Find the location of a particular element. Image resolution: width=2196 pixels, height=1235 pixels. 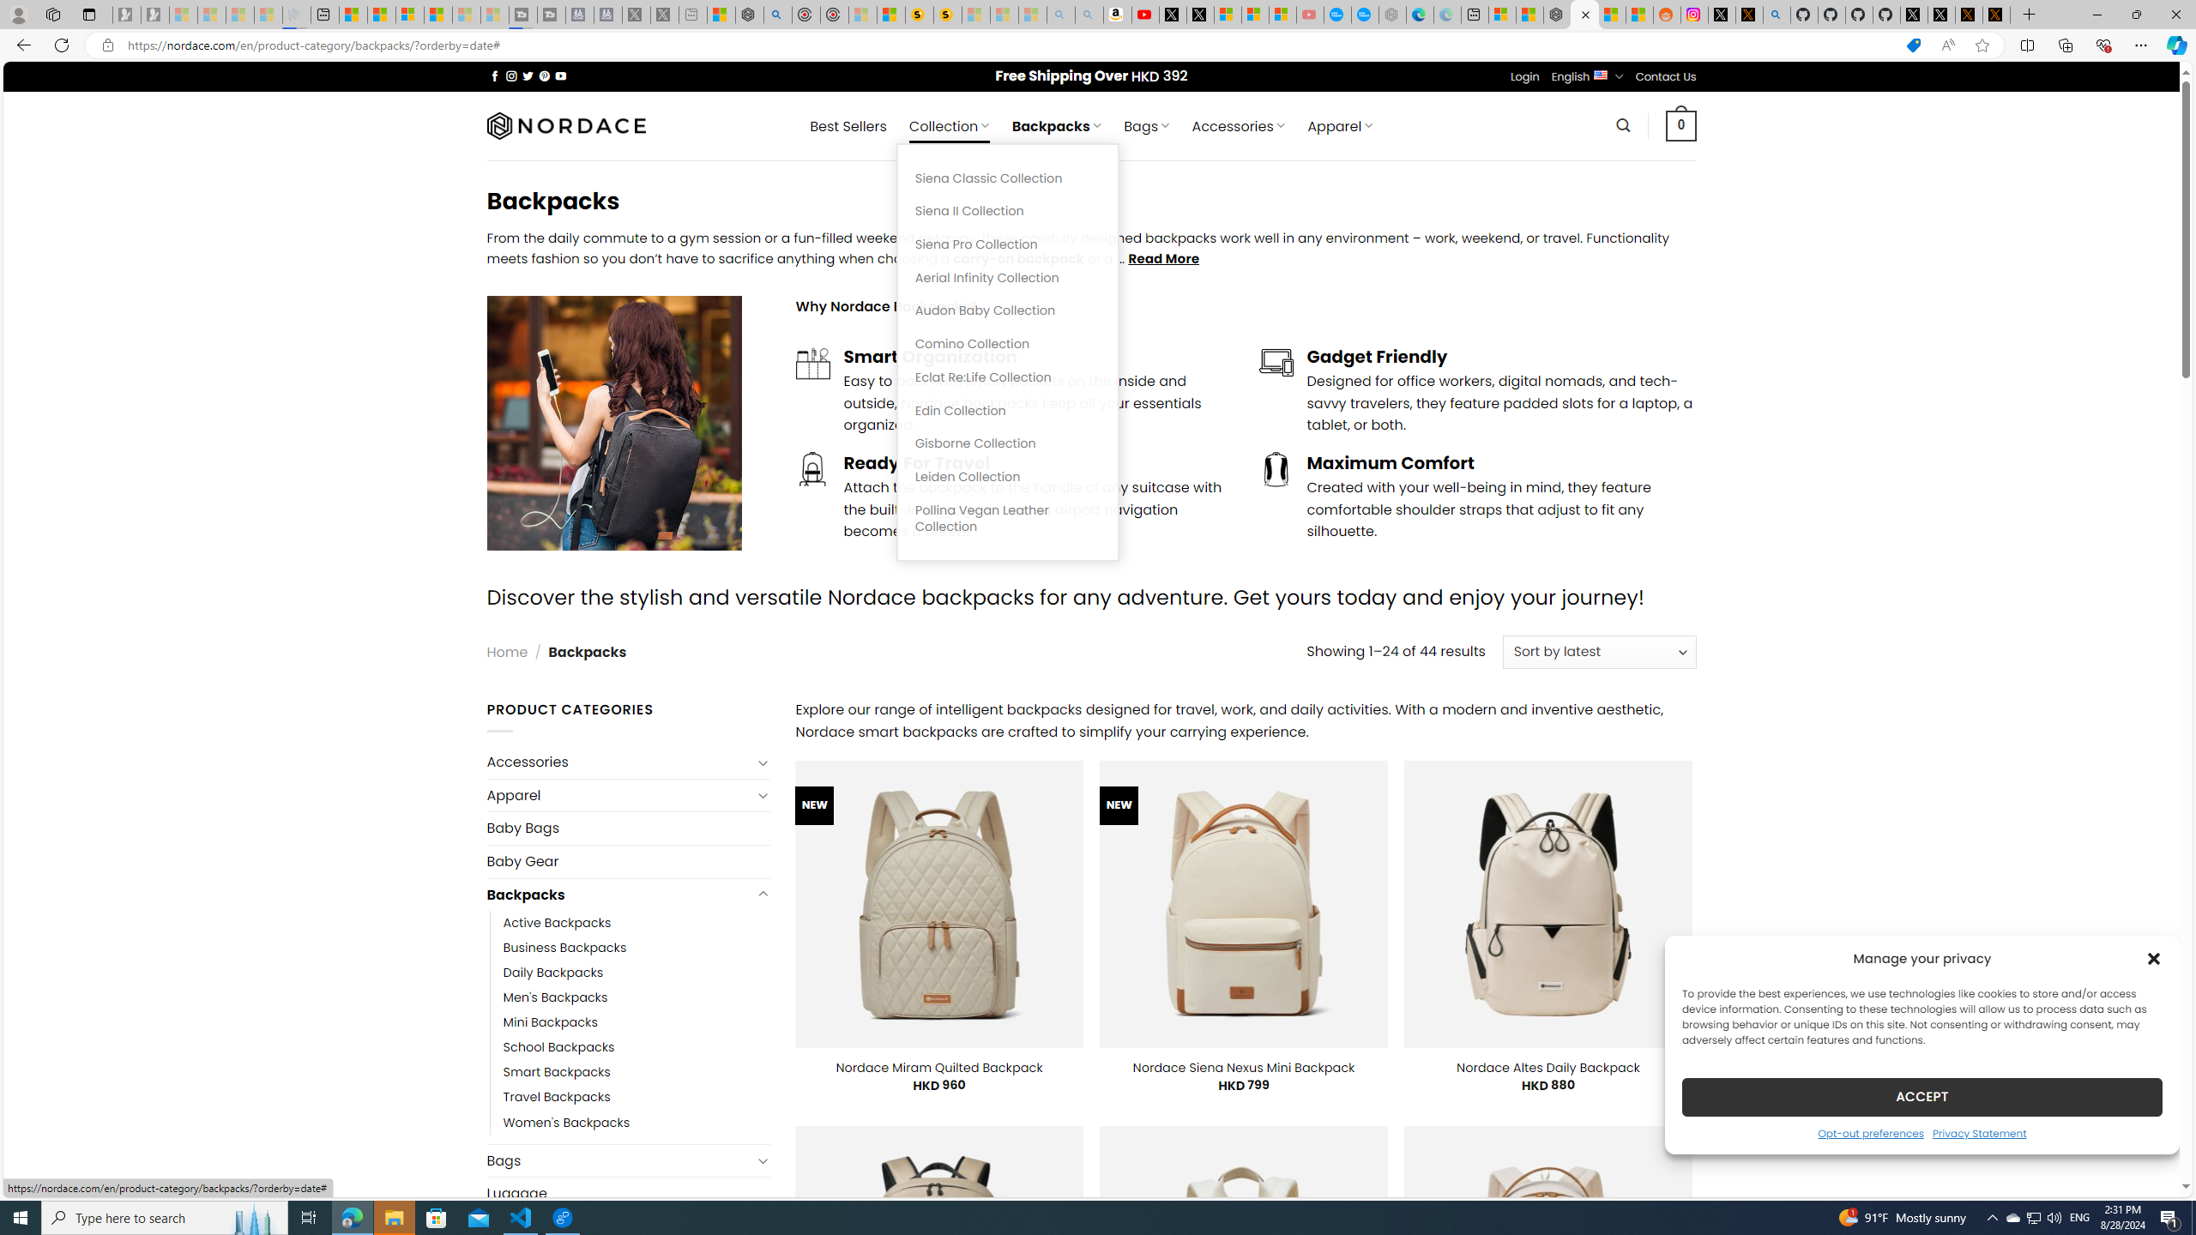

Leiden Collection is located at coordinates (1008, 477).